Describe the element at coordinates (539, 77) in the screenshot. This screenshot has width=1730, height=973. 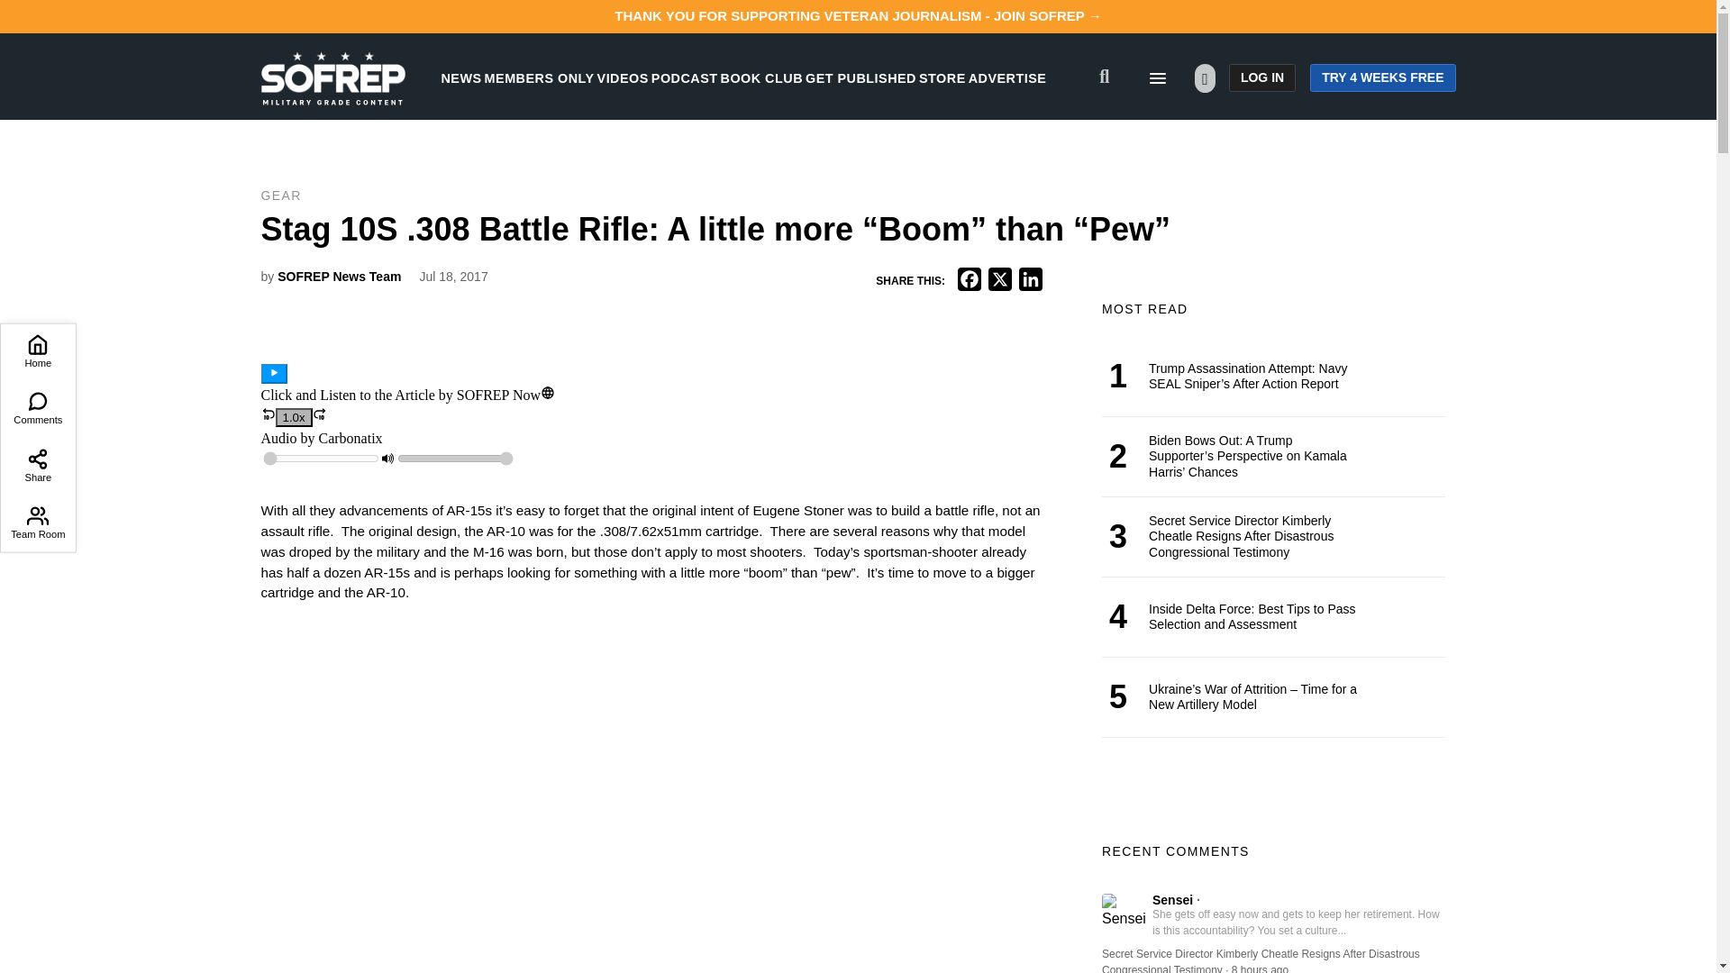
I see `MEMBERS ONLY` at that location.